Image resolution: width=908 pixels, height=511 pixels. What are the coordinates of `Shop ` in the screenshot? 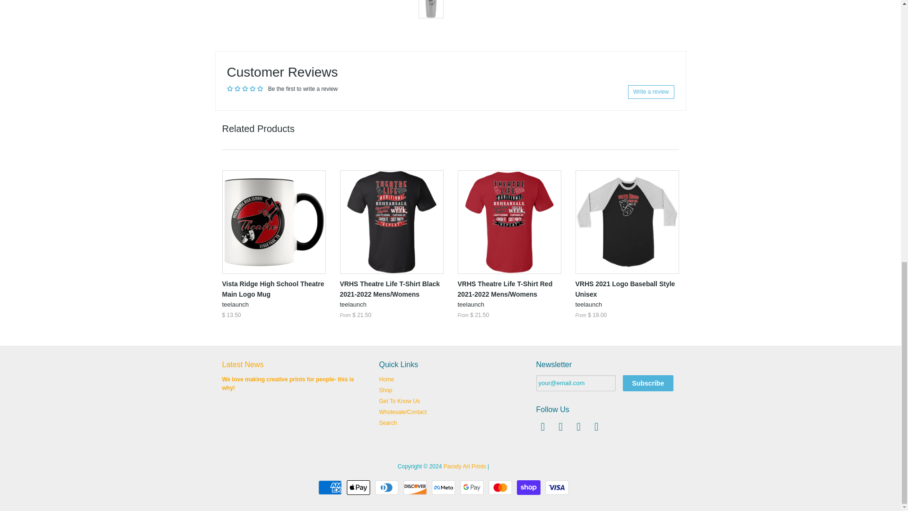 It's located at (386, 390).